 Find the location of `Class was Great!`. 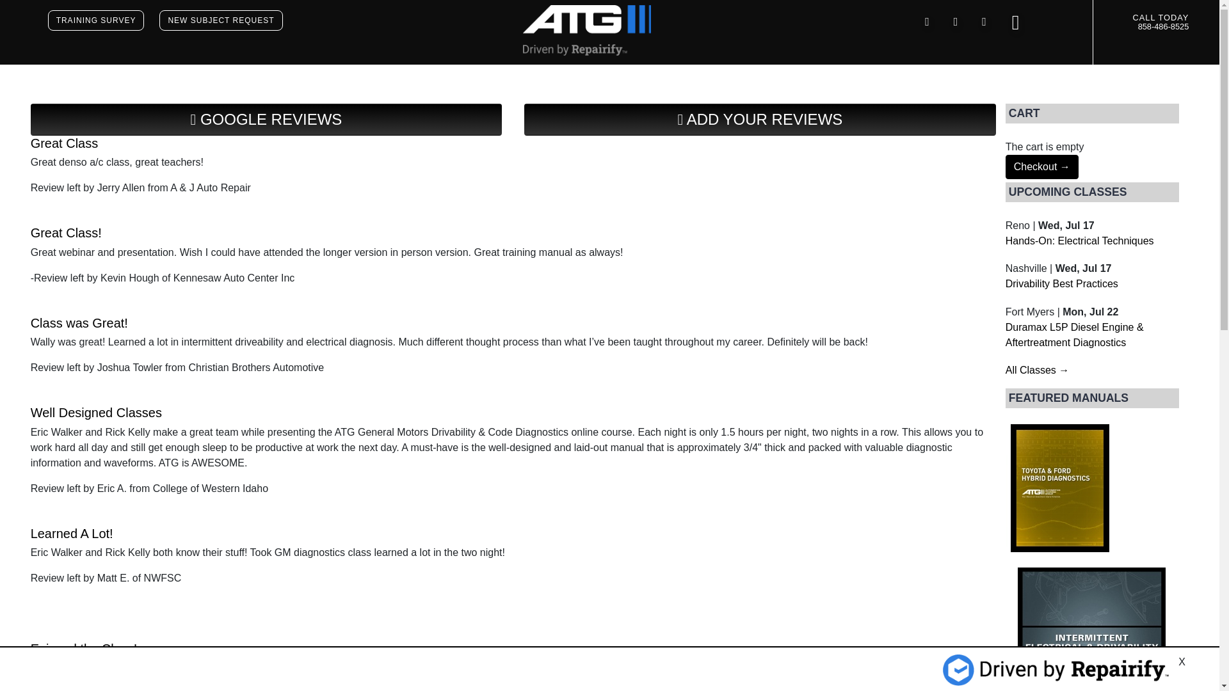

Class was Great! is located at coordinates (79, 322).